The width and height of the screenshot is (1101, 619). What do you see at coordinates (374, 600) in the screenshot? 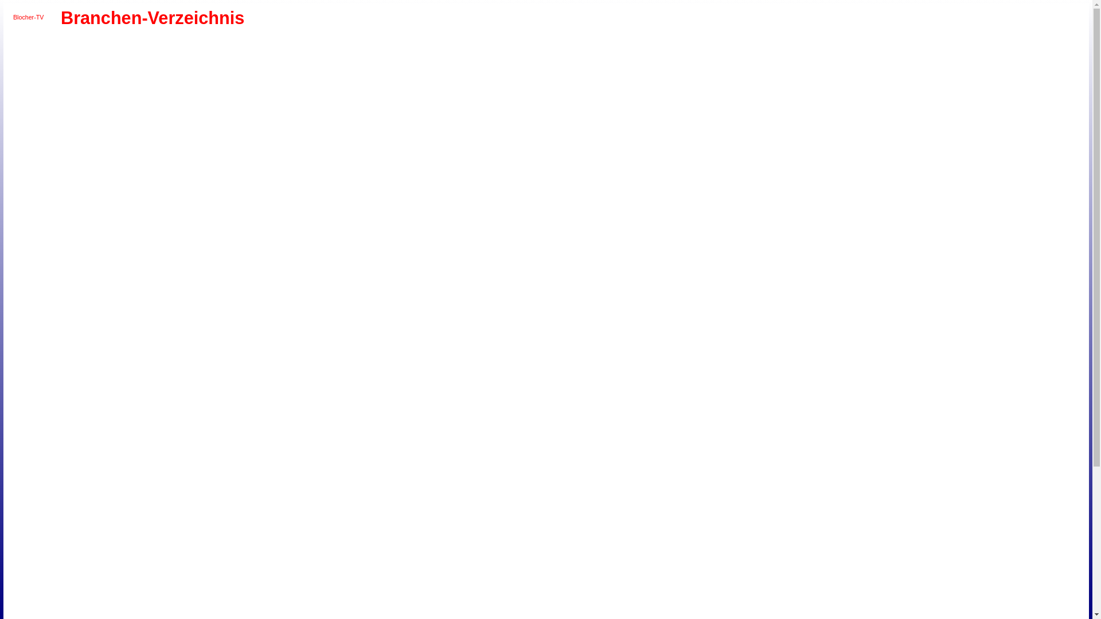
I see `Strandbad Thun Goetz Roger  Thun Restaurant Strandbad ` at bounding box center [374, 600].